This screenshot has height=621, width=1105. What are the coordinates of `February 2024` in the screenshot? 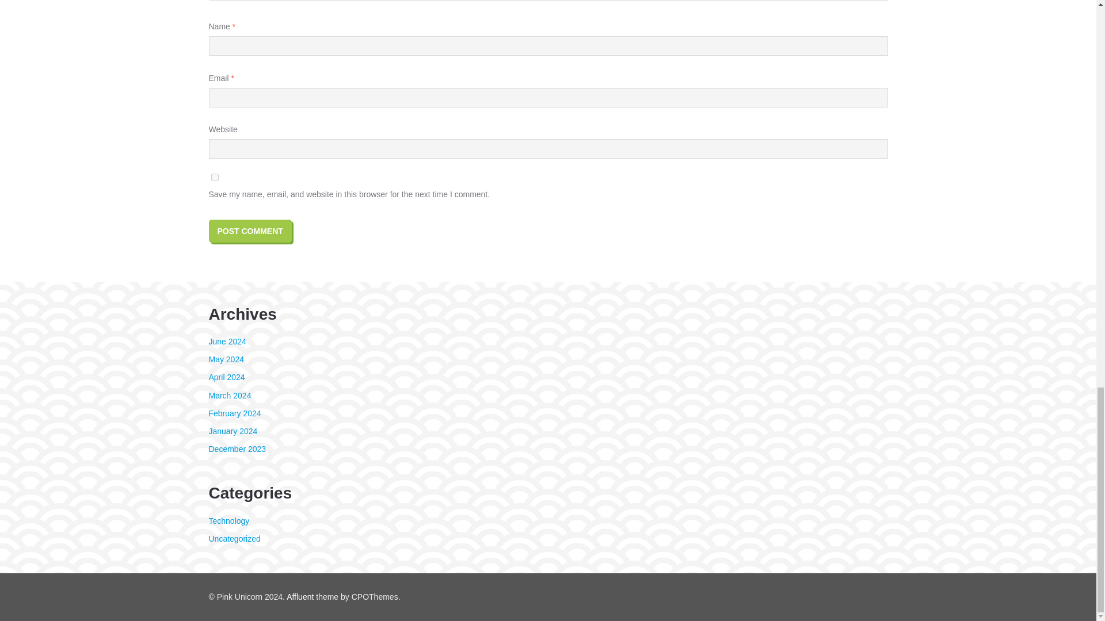 It's located at (235, 413).